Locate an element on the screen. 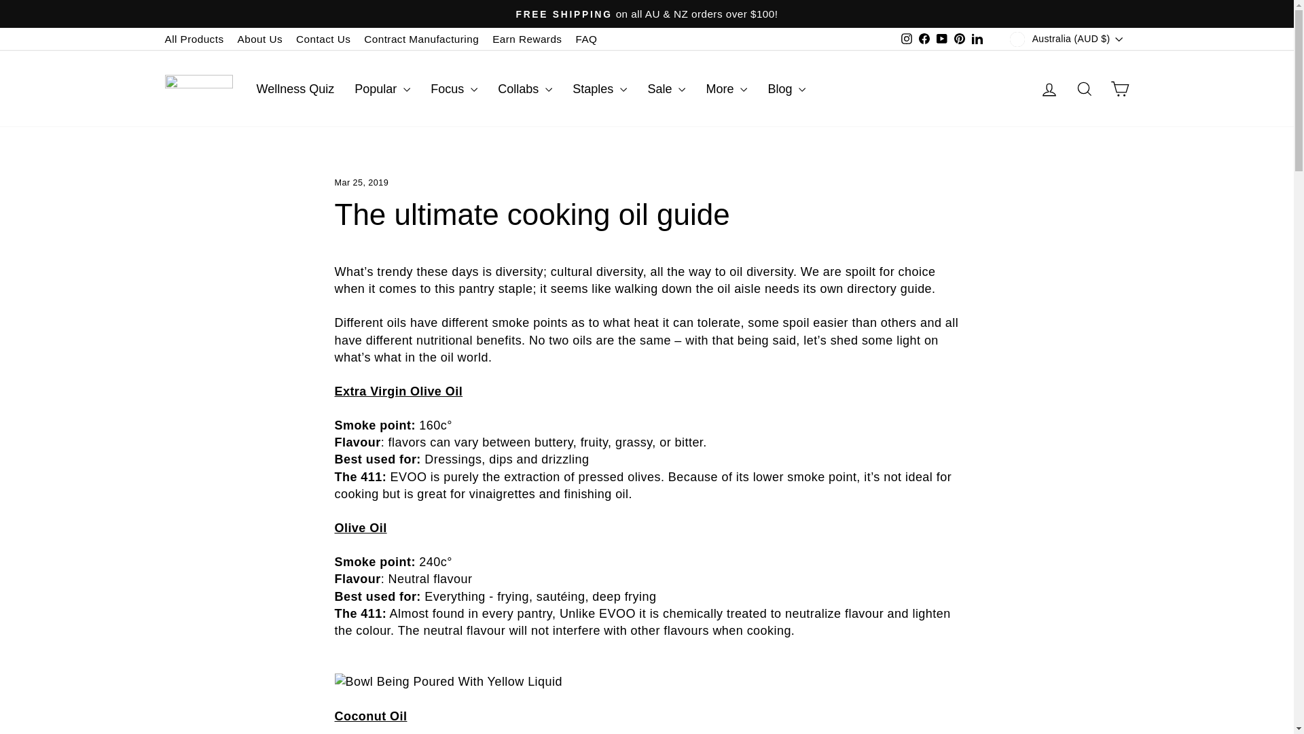 This screenshot has height=734, width=1304. Morlife AUS on YouTube is located at coordinates (941, 39).